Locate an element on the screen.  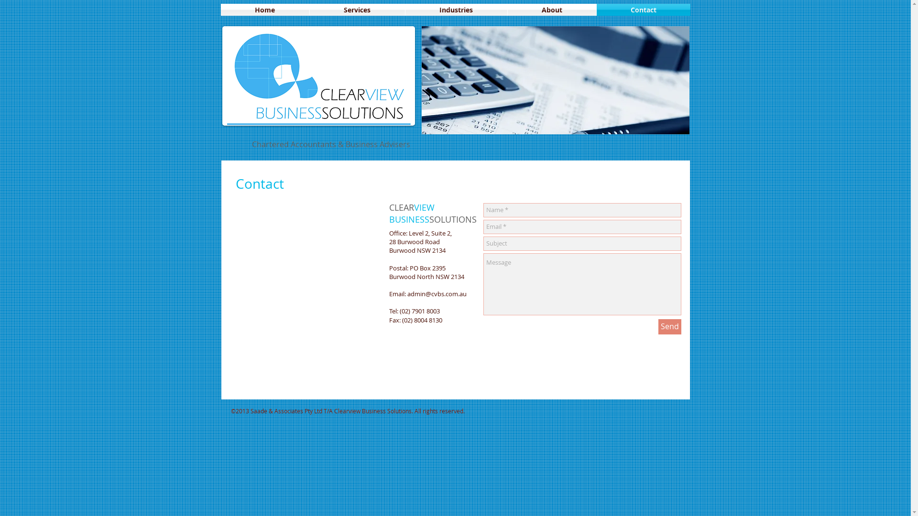
Home is located at coordinates (265, 10).